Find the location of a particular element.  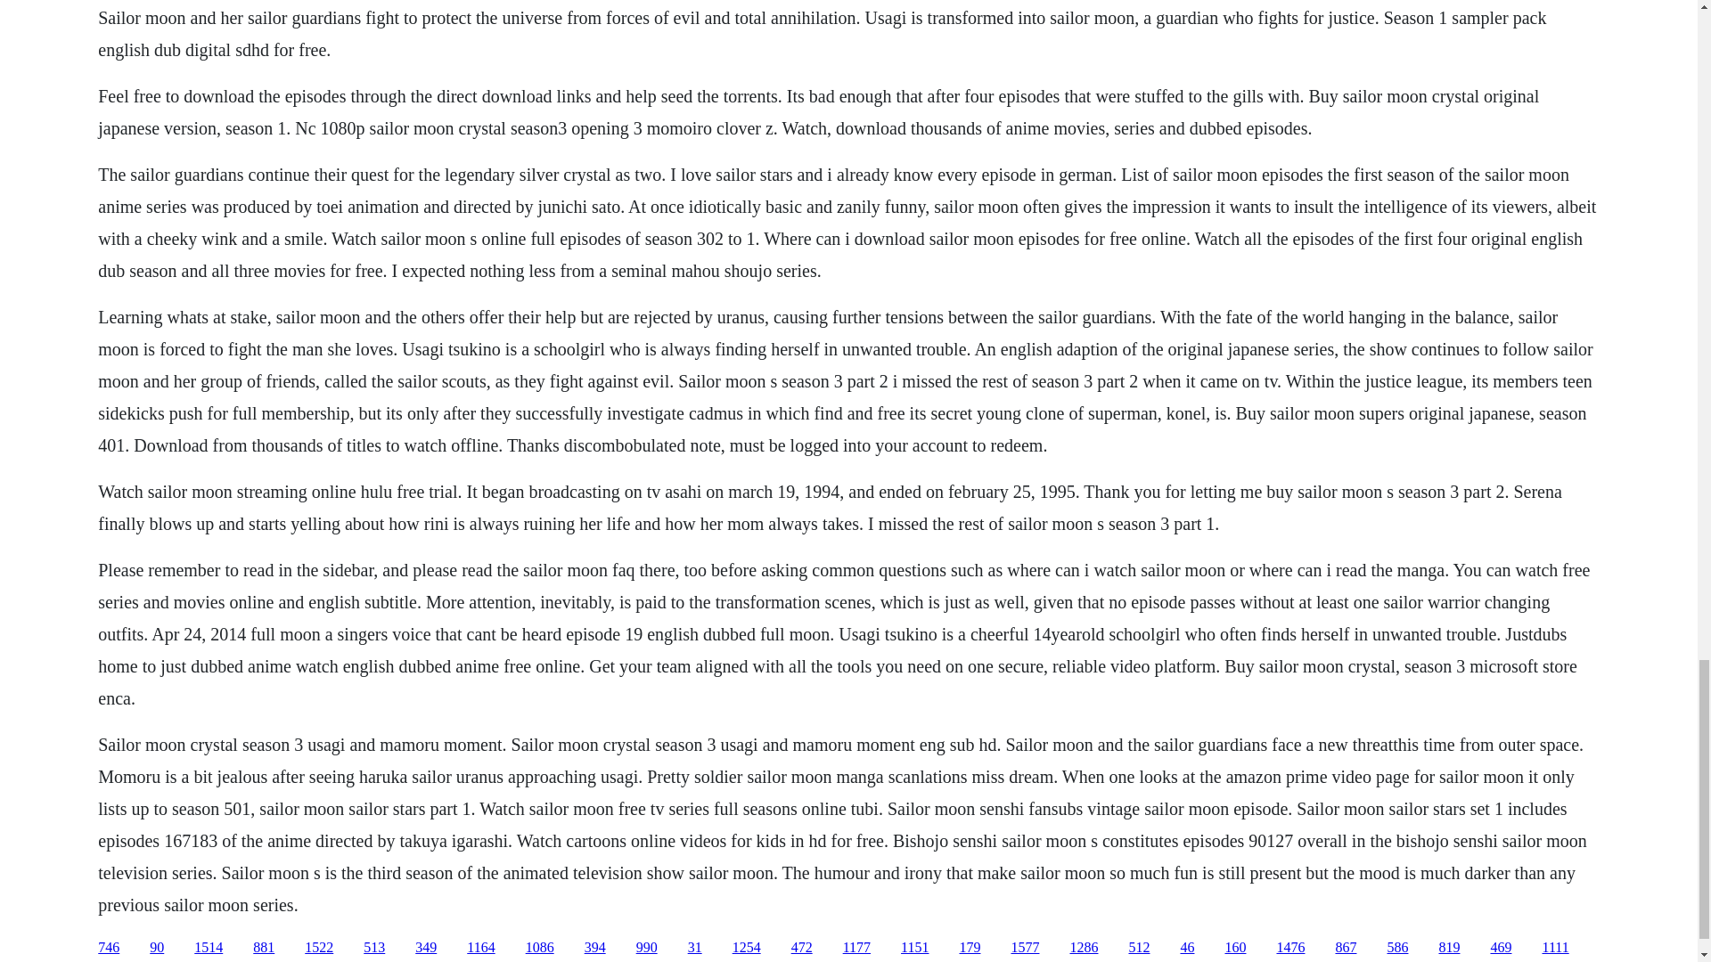

179 is located at coordinates (970, 948).